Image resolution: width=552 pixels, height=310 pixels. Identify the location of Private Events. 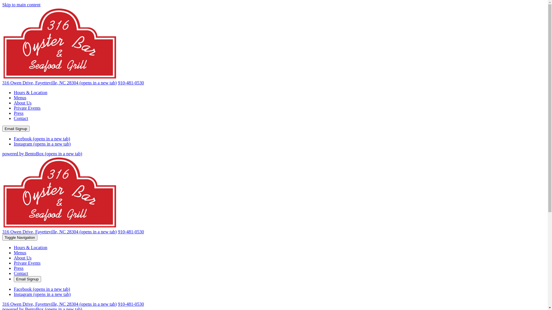
(27, 263).